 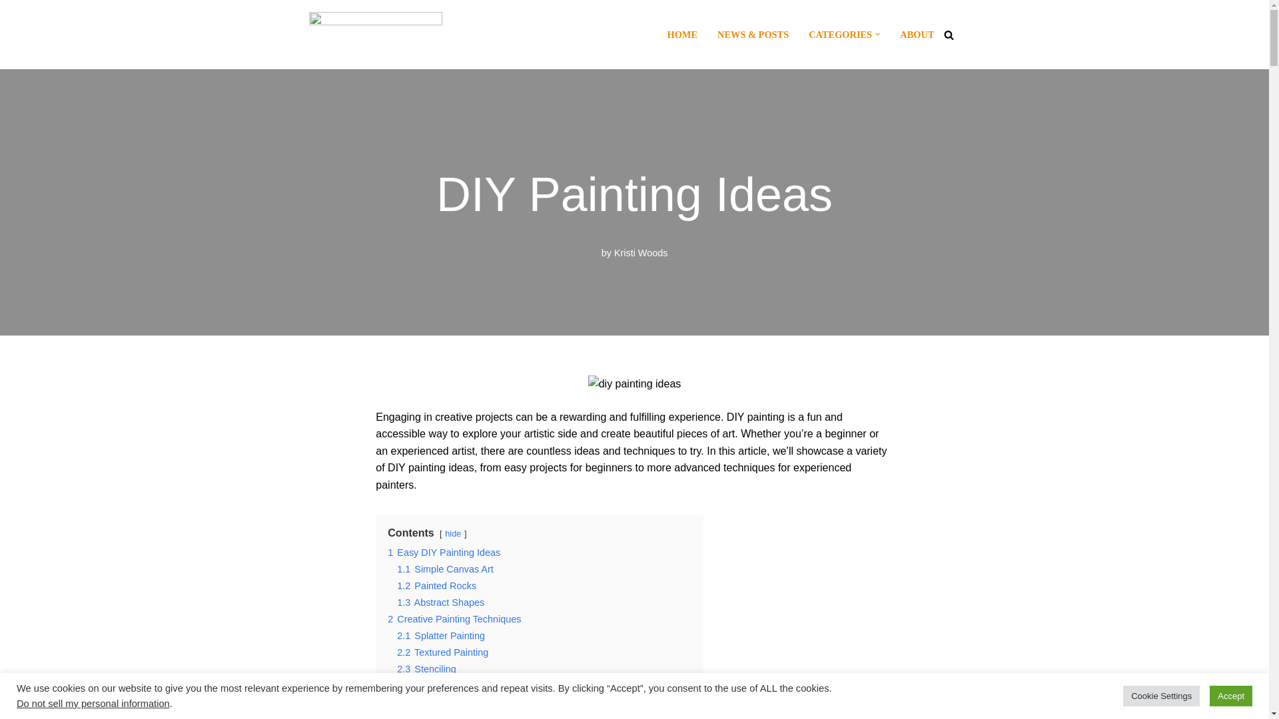 What do you see at coordinates (444, 553) in the screenshot?
I see `1 Easy DIY Painting Ideas` at bounding box center [444, 553].